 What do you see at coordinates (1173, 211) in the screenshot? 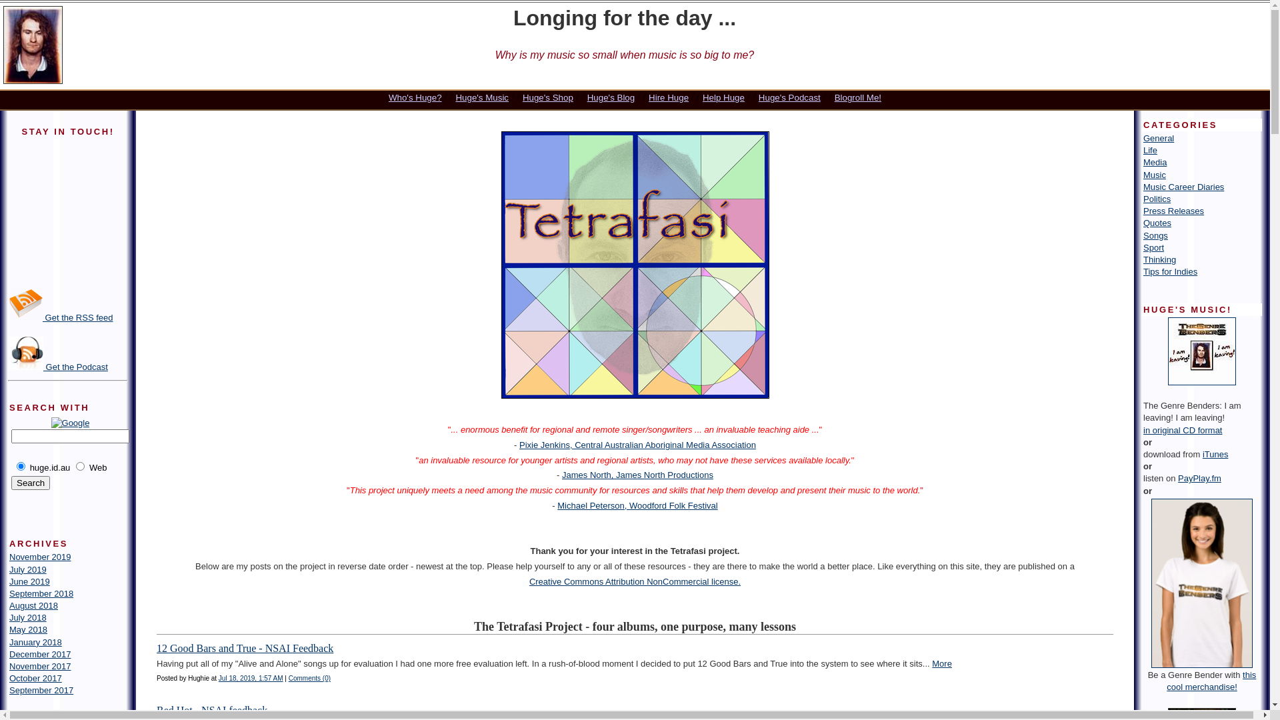
I see `Press Releases` at bounding box center [1173, 211].